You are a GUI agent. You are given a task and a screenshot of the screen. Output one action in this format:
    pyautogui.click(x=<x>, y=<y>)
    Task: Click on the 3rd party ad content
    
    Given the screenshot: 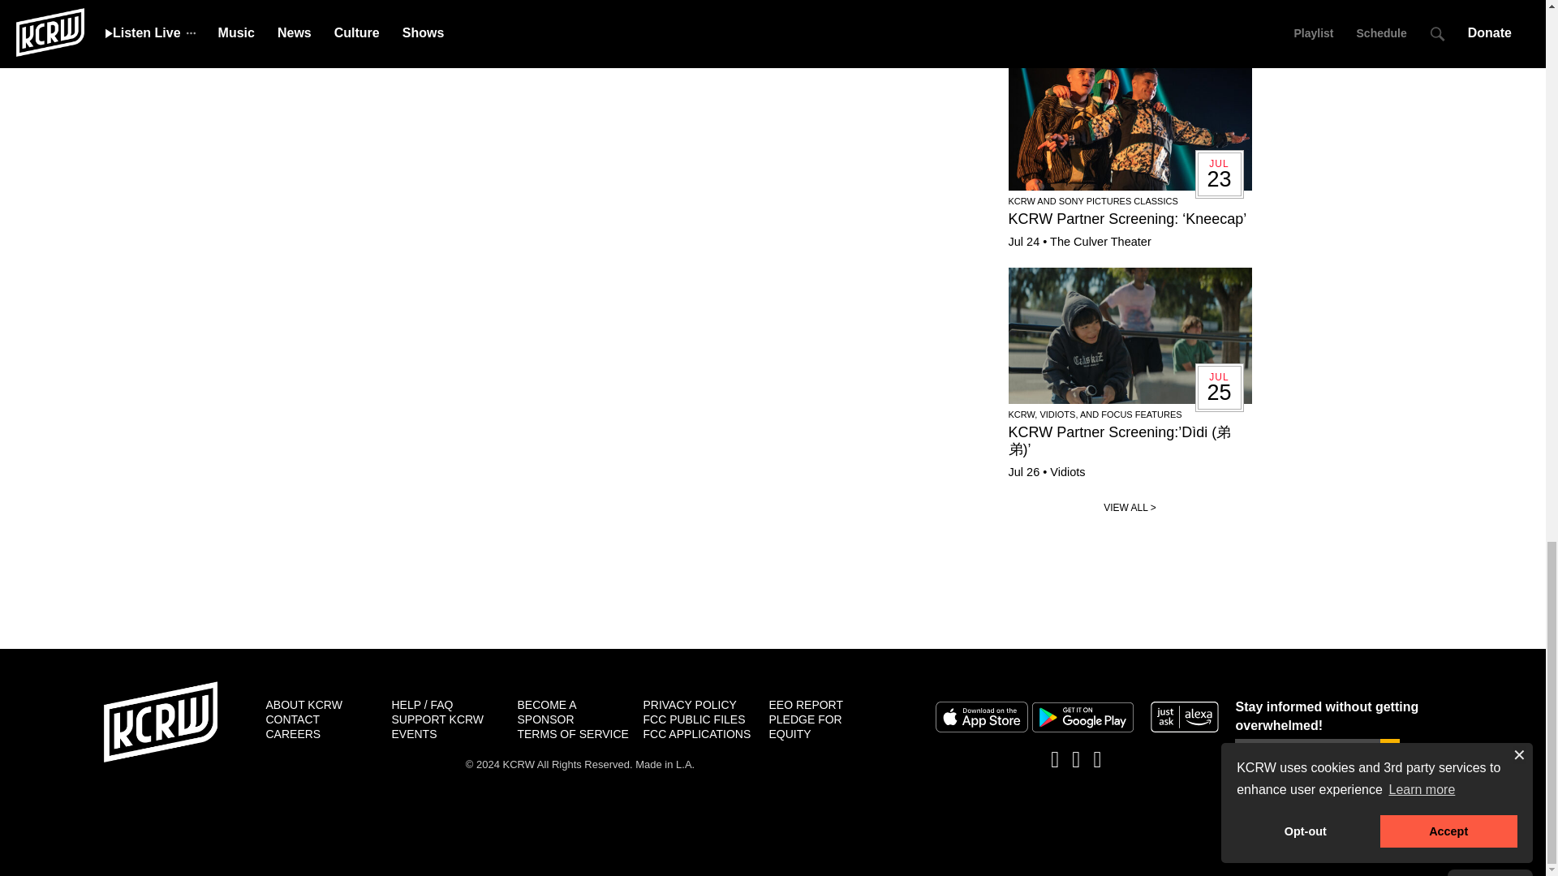 What is the action you would take?
    pyautogui.click(x=772, y=603)
    